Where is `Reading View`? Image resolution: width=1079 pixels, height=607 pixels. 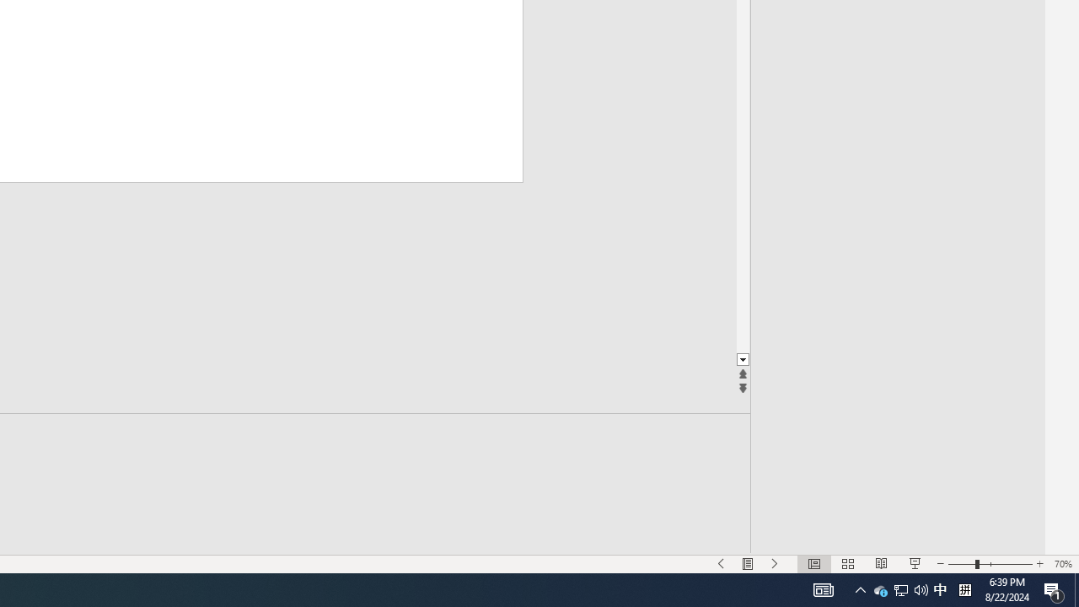
Reading View is located at coordinates (882, 563).